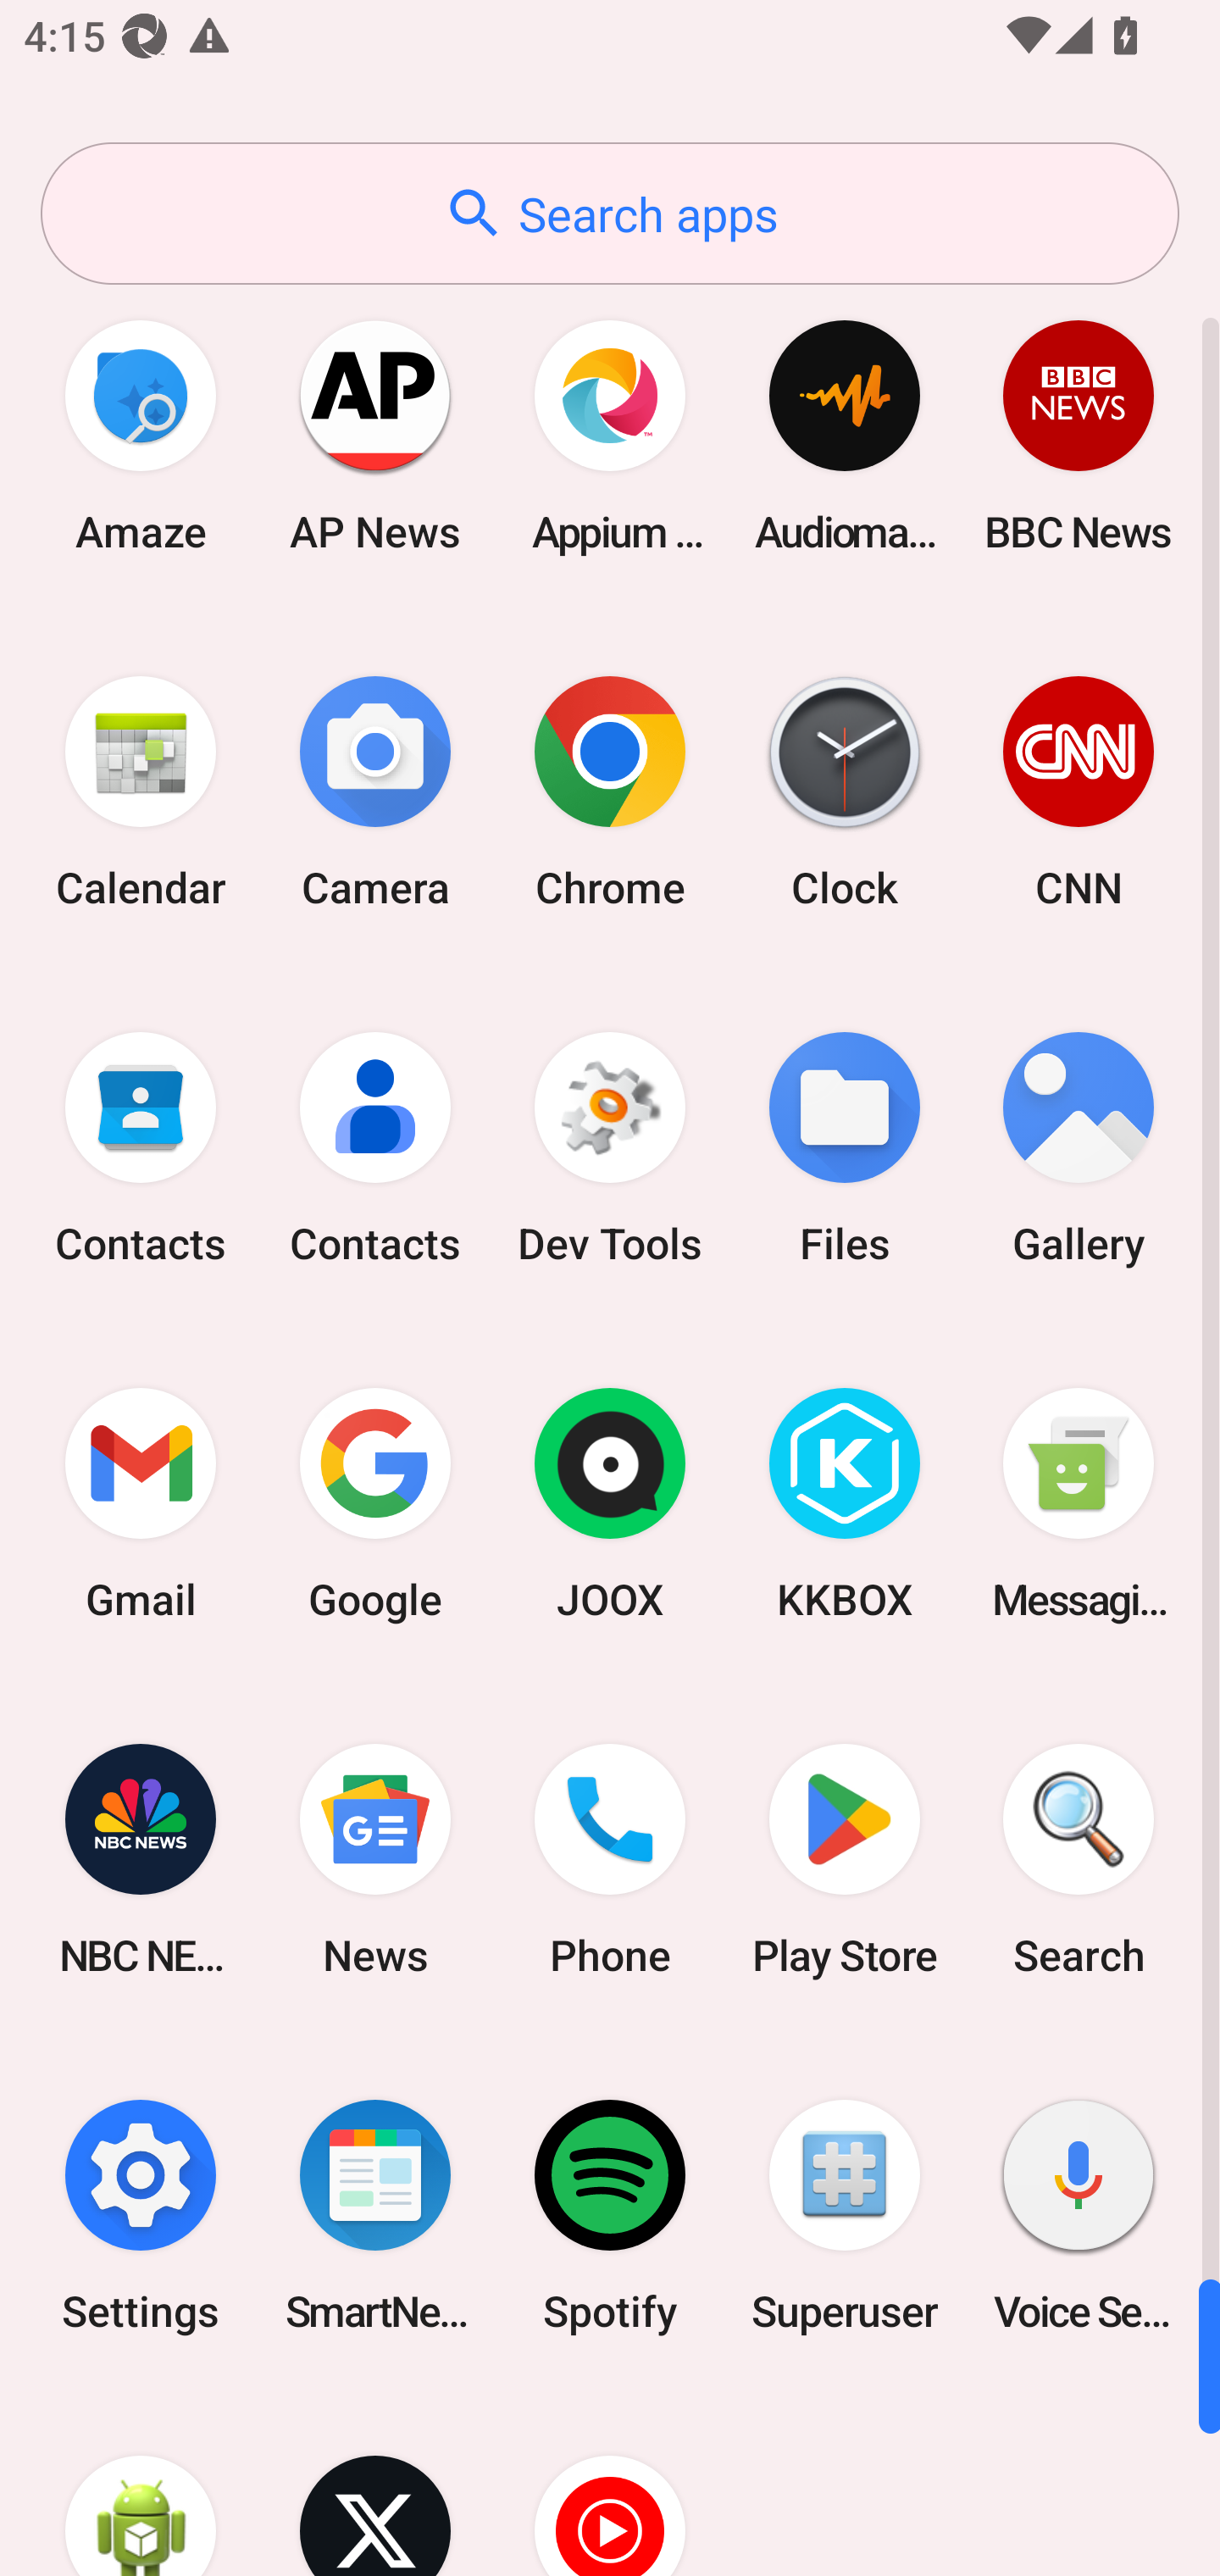  What do you see at coordinates (375, 436) in the screenshot?
I see `AP News` at bounding box center [375, 436].